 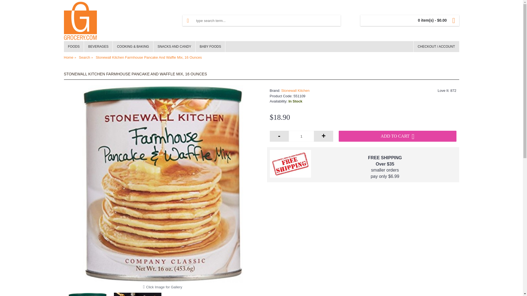 What do you see at coordinates (98, 47) in the screenshot?
I see `BEVERAGES` at bounding box center [98, 47].